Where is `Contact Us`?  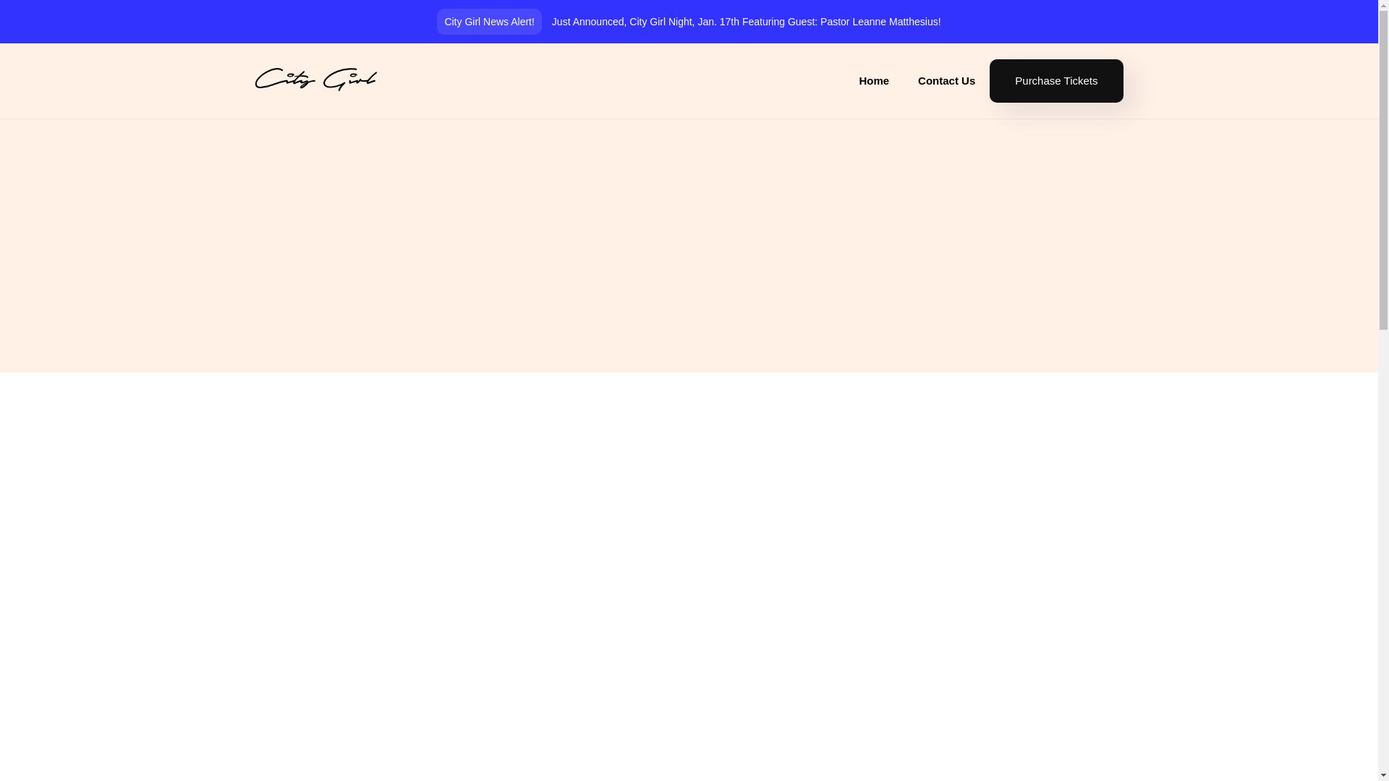 Contact Us is located at coordinates (946, 81).